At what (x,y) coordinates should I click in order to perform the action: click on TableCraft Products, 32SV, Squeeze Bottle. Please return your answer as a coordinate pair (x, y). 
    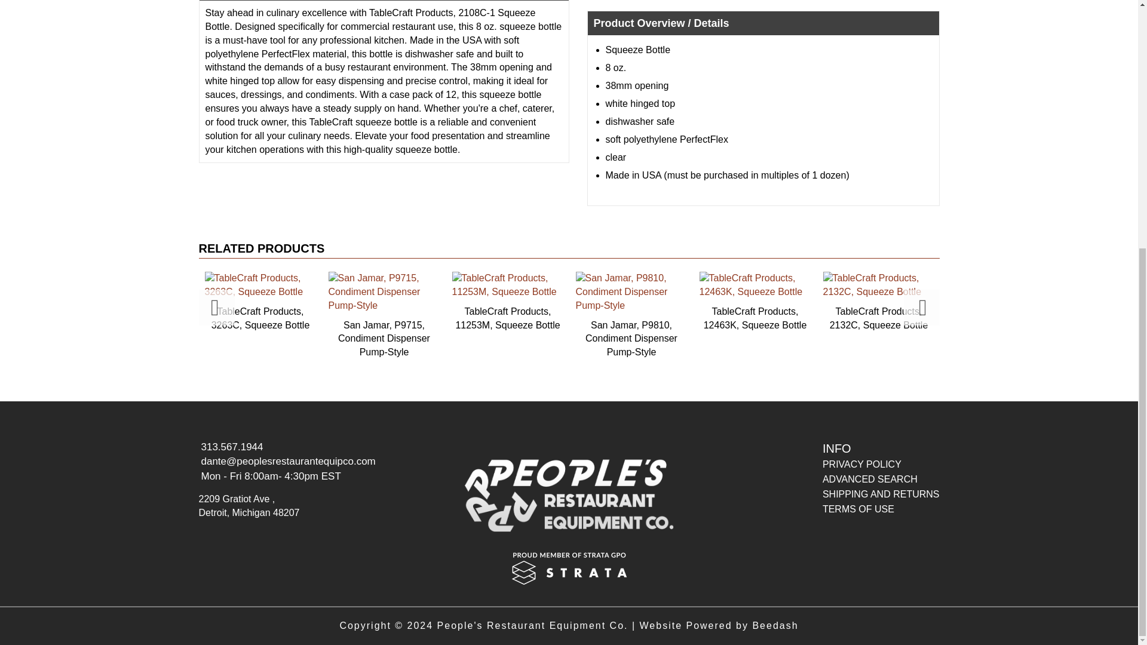
    Looking at the image, I should click on (137, 301).